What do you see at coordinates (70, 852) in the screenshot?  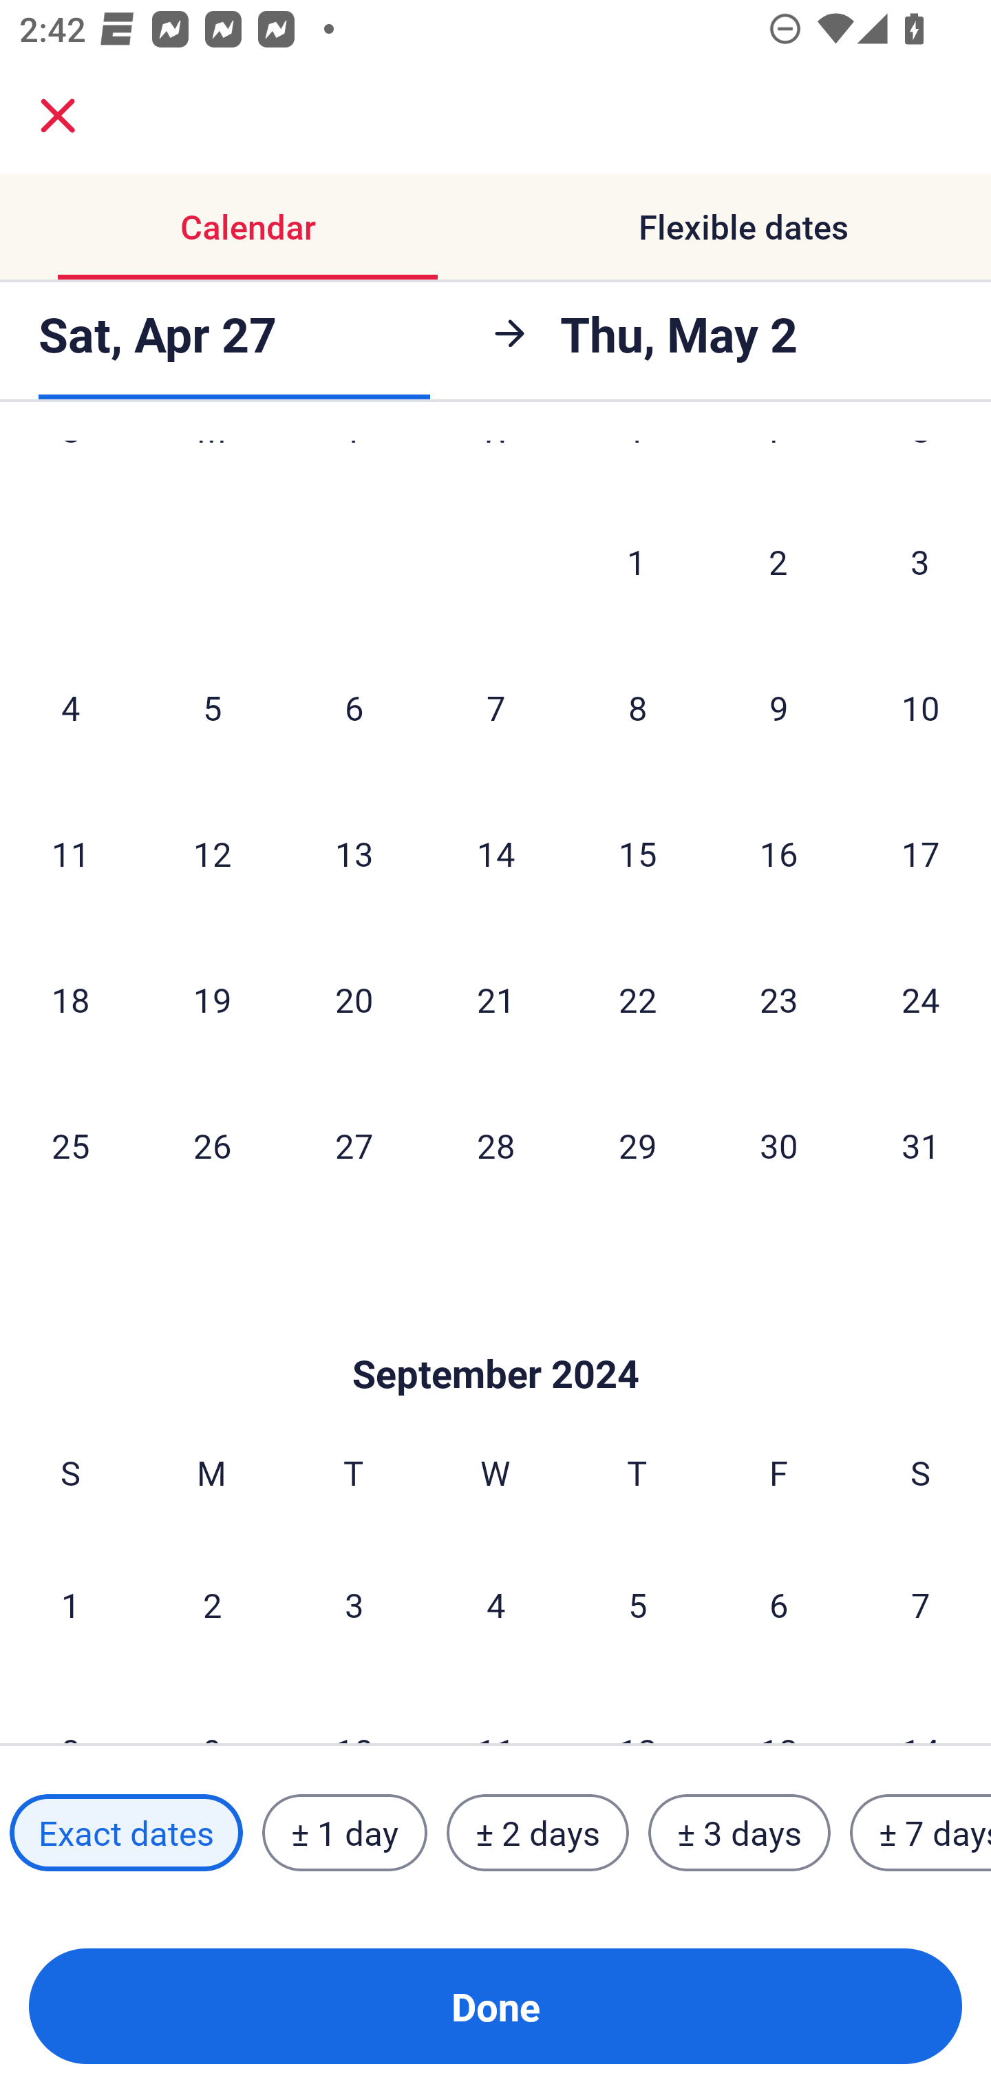 I see `11 Sunday, August 11, 2024` at bounding box center [70, 852].